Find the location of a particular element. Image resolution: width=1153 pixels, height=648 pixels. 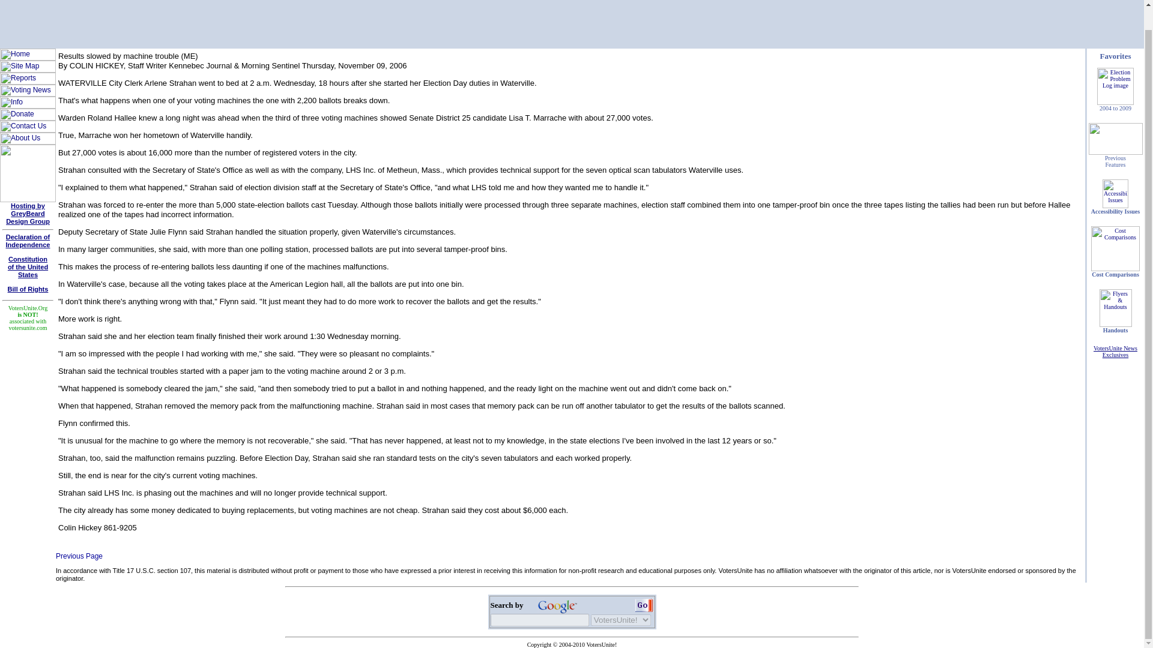

Declaration of Independence is located at coordinates (1115, 352).